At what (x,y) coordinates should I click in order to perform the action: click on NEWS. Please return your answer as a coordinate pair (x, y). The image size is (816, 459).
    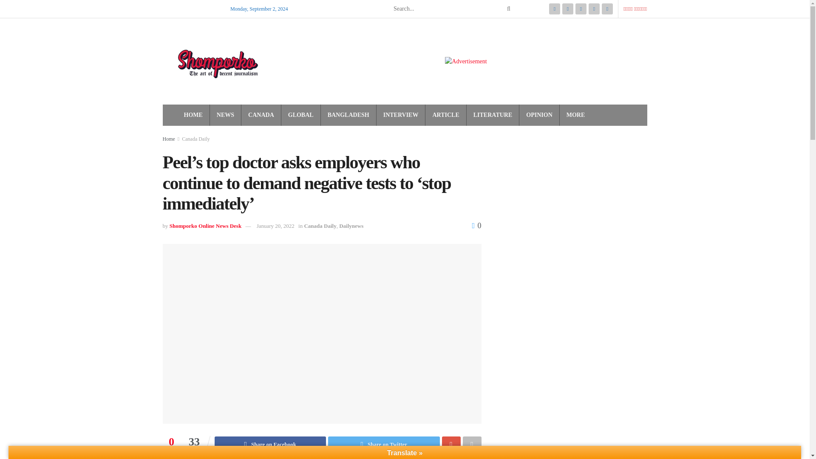
    Looking at the image, I should click on (225, 115).